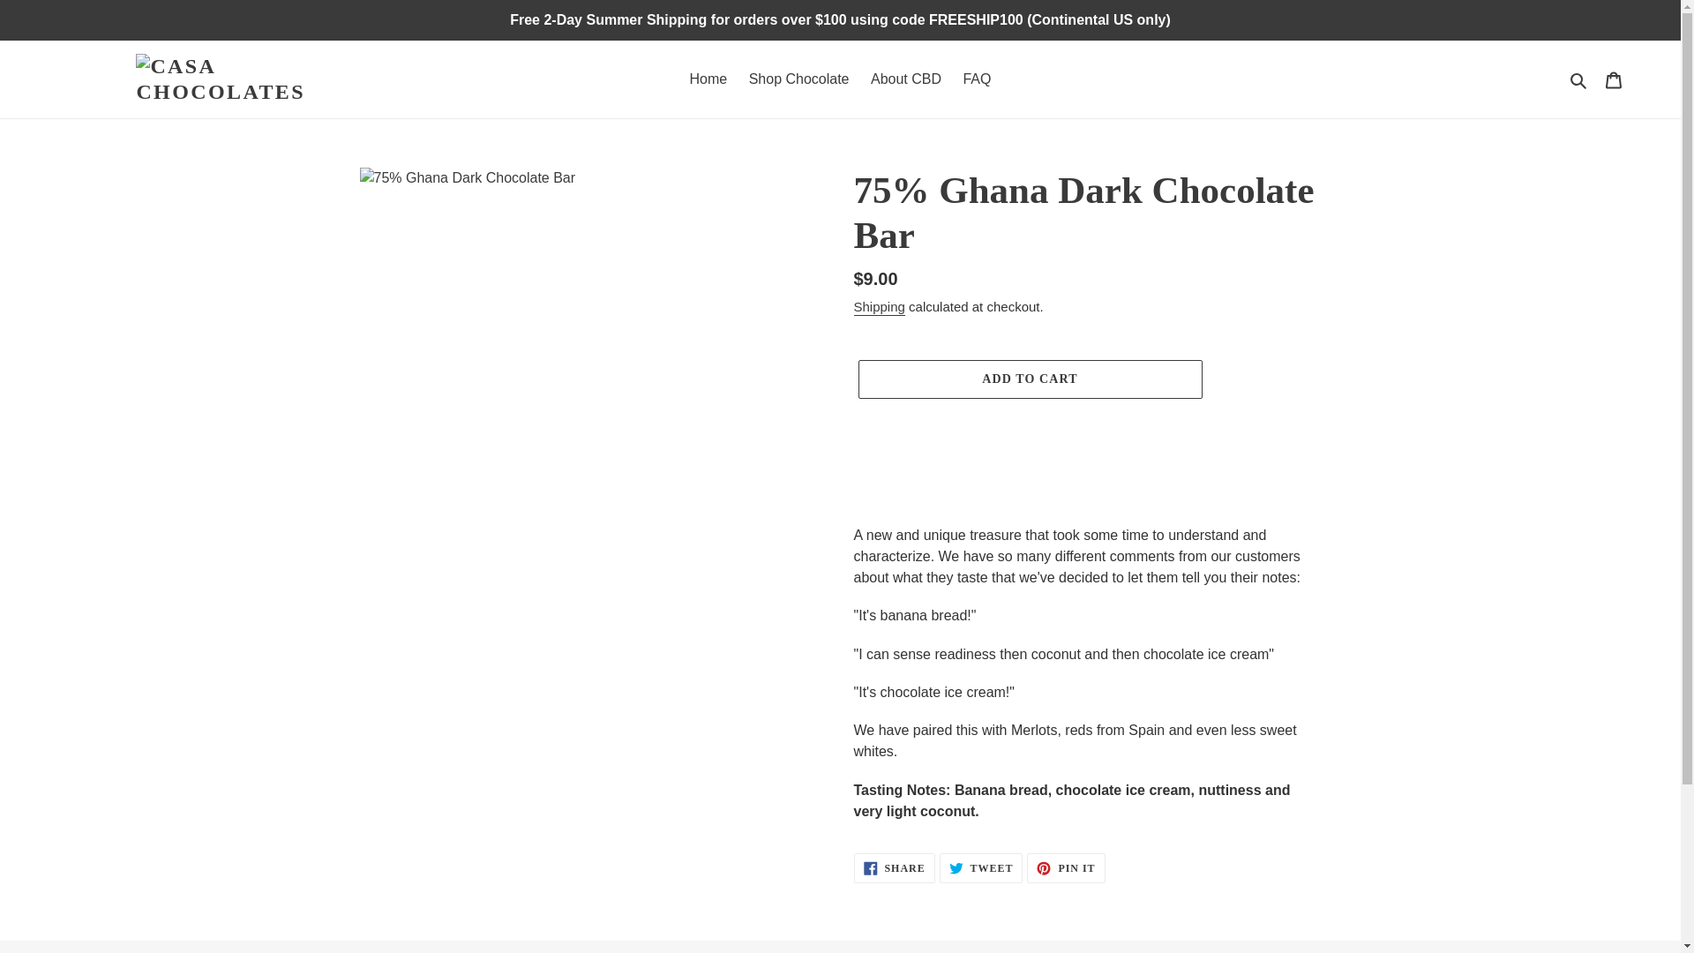 The height and width of the screenshot is (953, 1694). I want to click on About CBD, so click(799, 79).